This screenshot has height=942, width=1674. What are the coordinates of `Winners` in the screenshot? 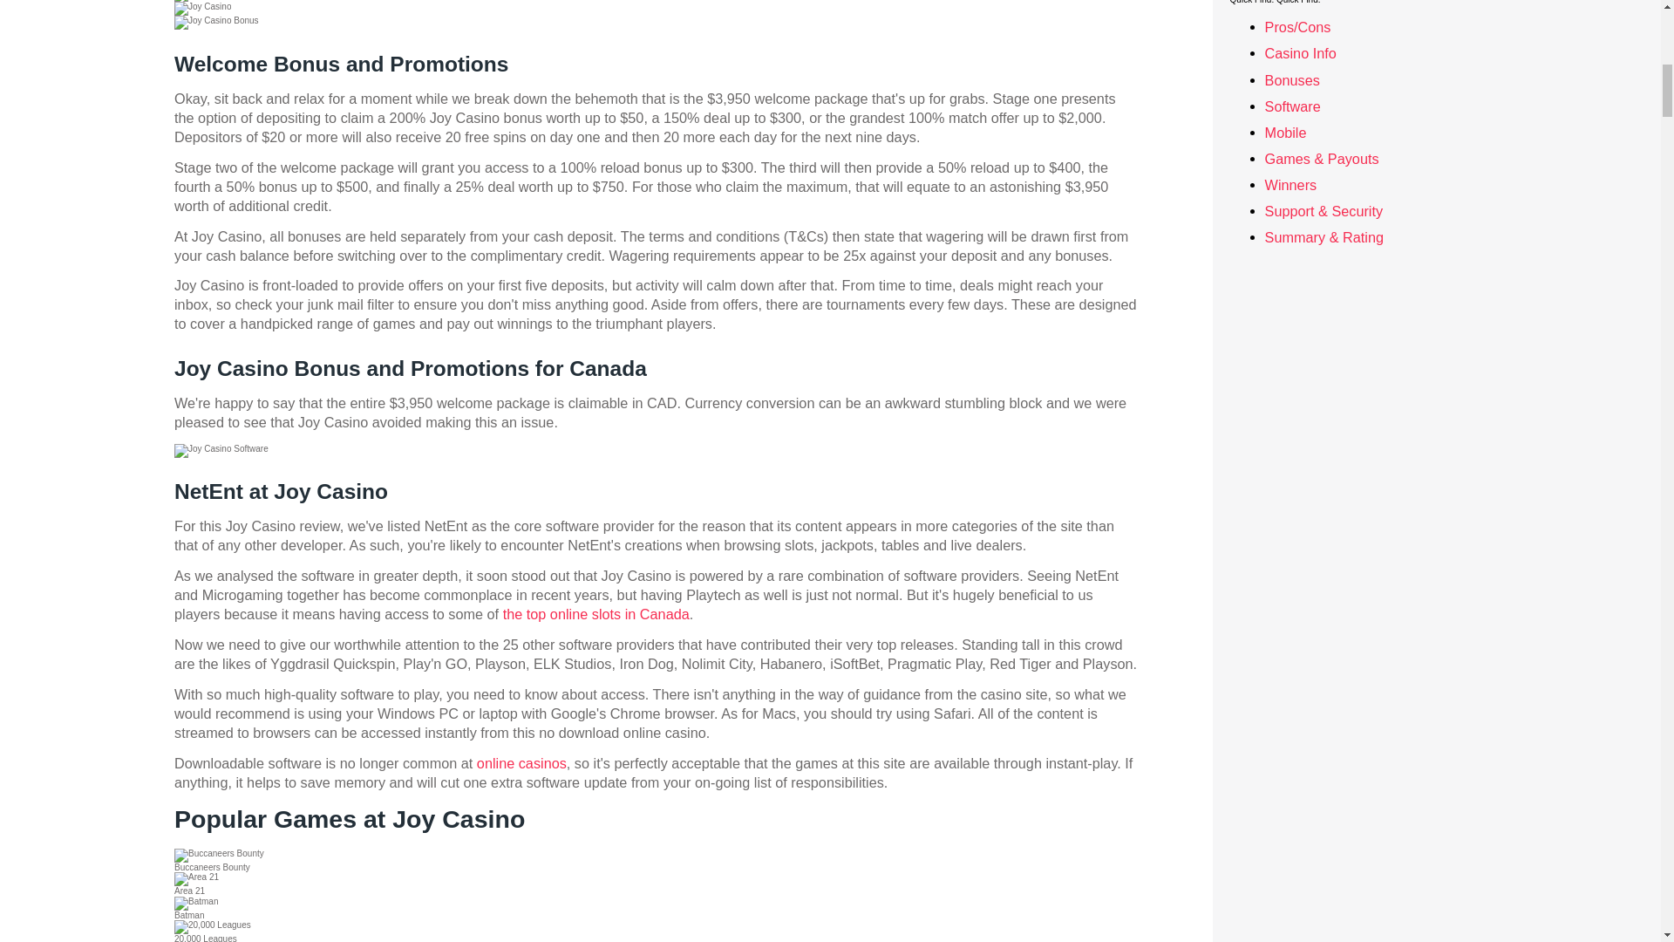 It's located at (1291, 185).